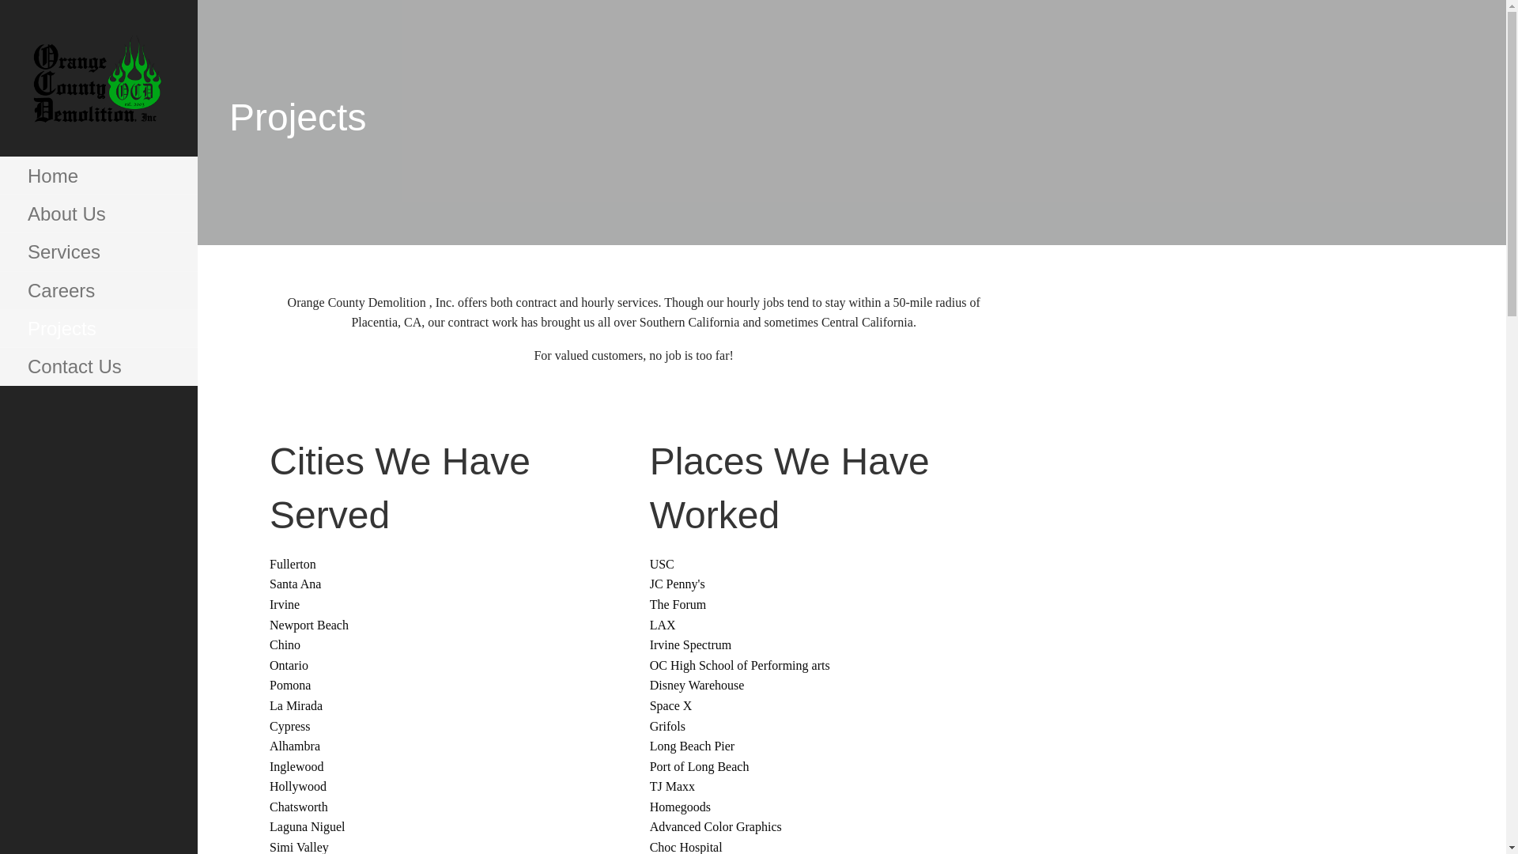 The width and height of the screenshot is (1518, 854). I want to click on Home, so click(98, 176).